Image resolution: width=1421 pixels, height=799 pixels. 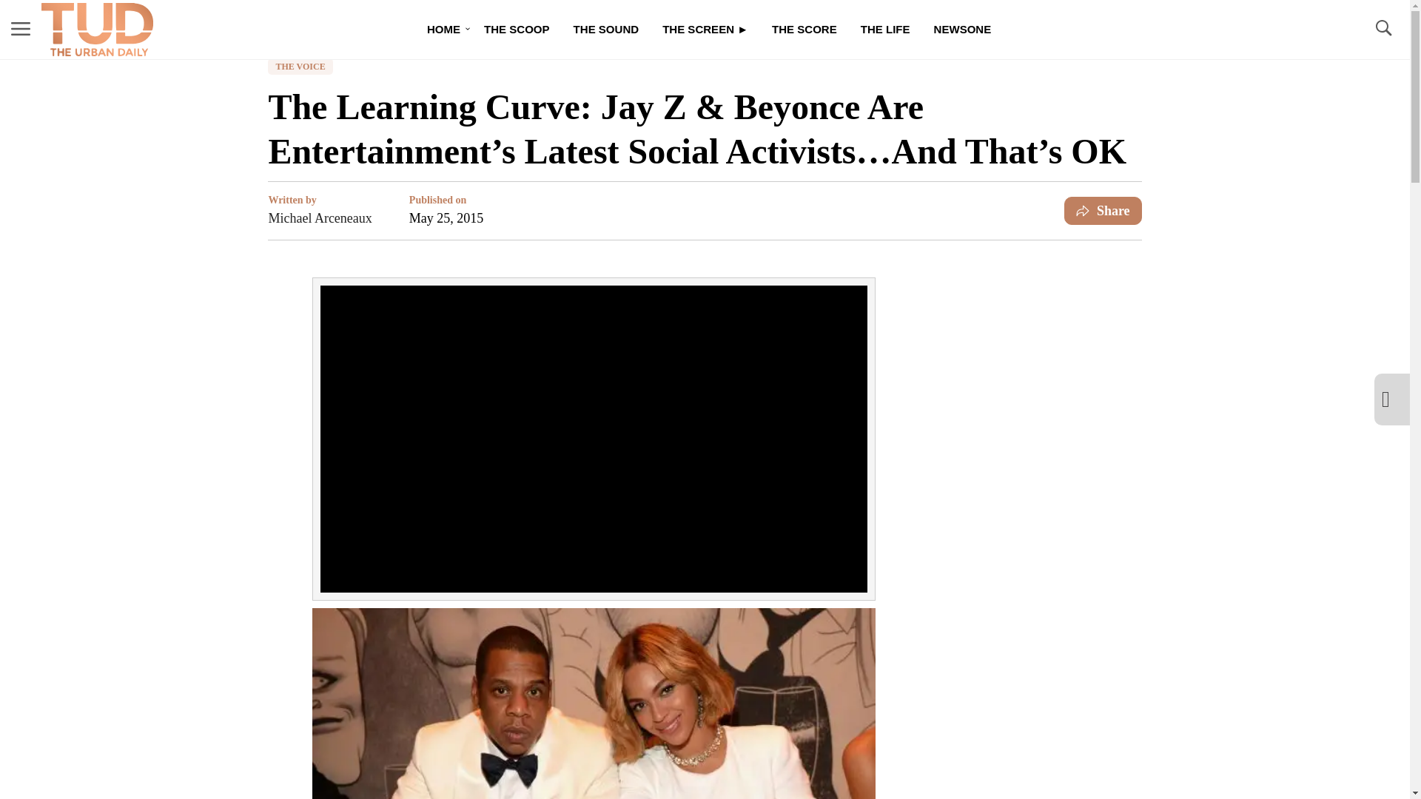 I want to click on THE SCORE, so click(x=804, y=30).